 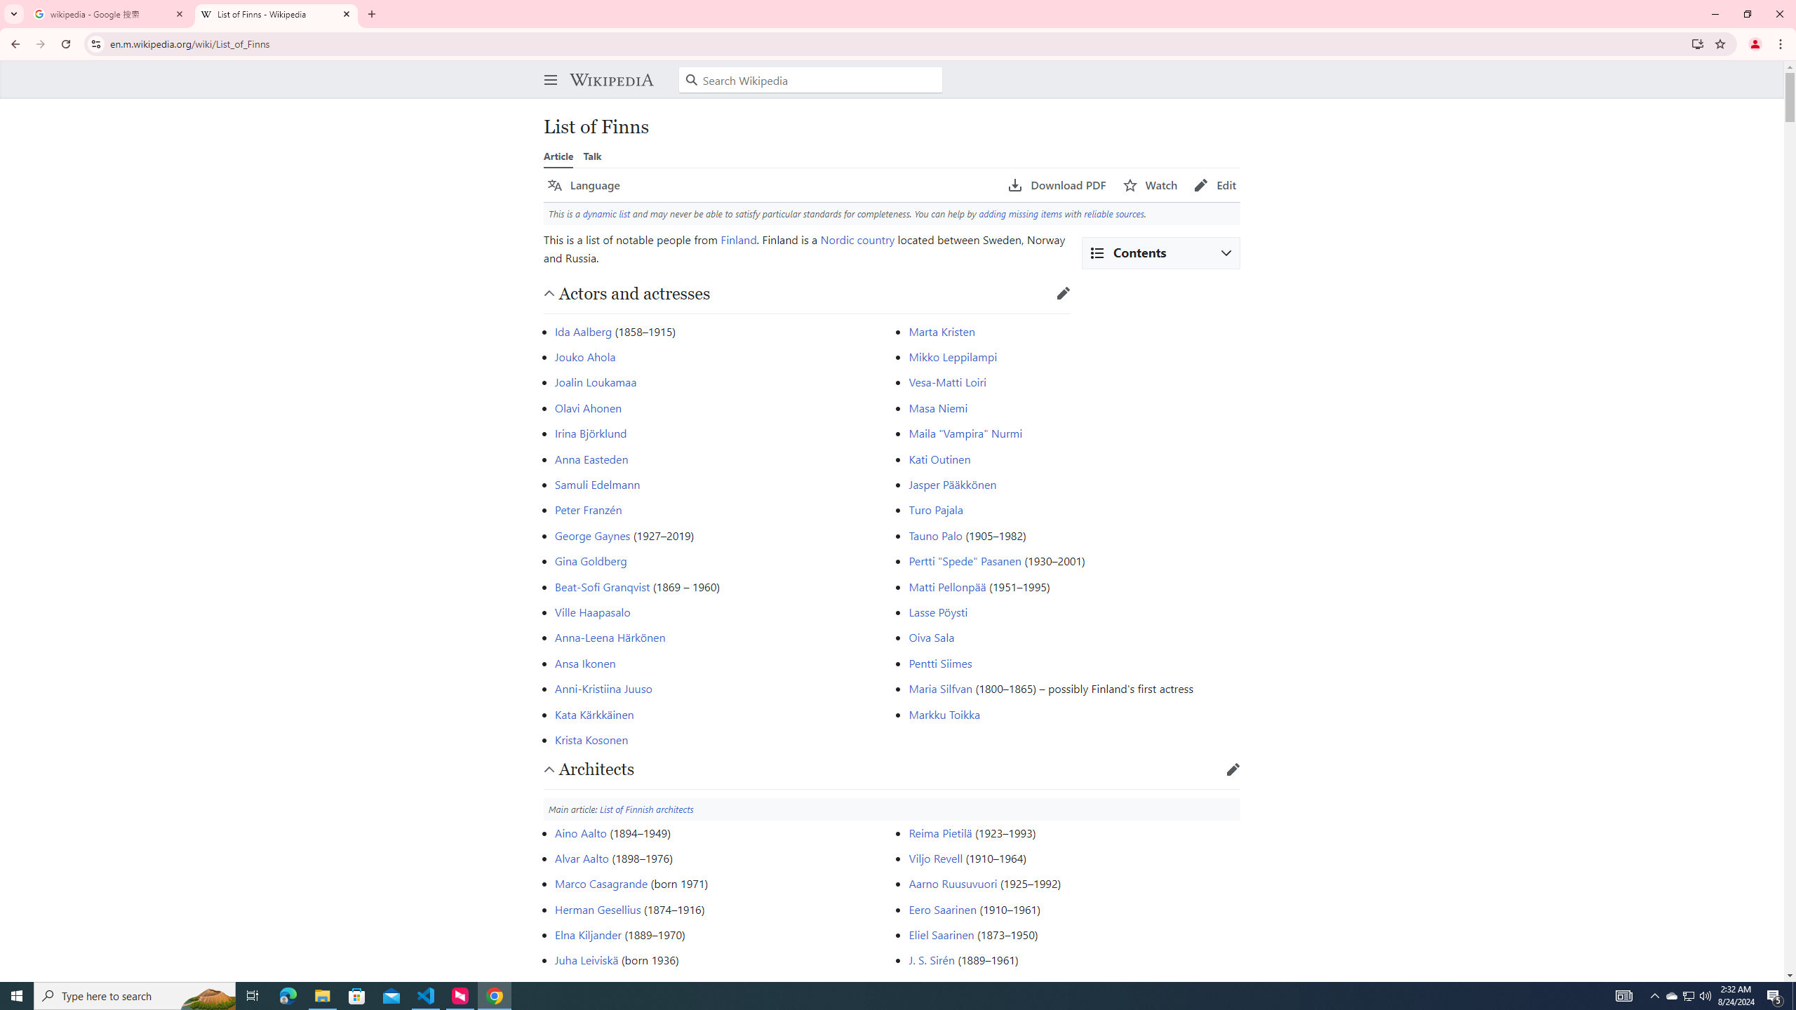 I want to click on Eero Saarinen, so click(x=943, y=909).